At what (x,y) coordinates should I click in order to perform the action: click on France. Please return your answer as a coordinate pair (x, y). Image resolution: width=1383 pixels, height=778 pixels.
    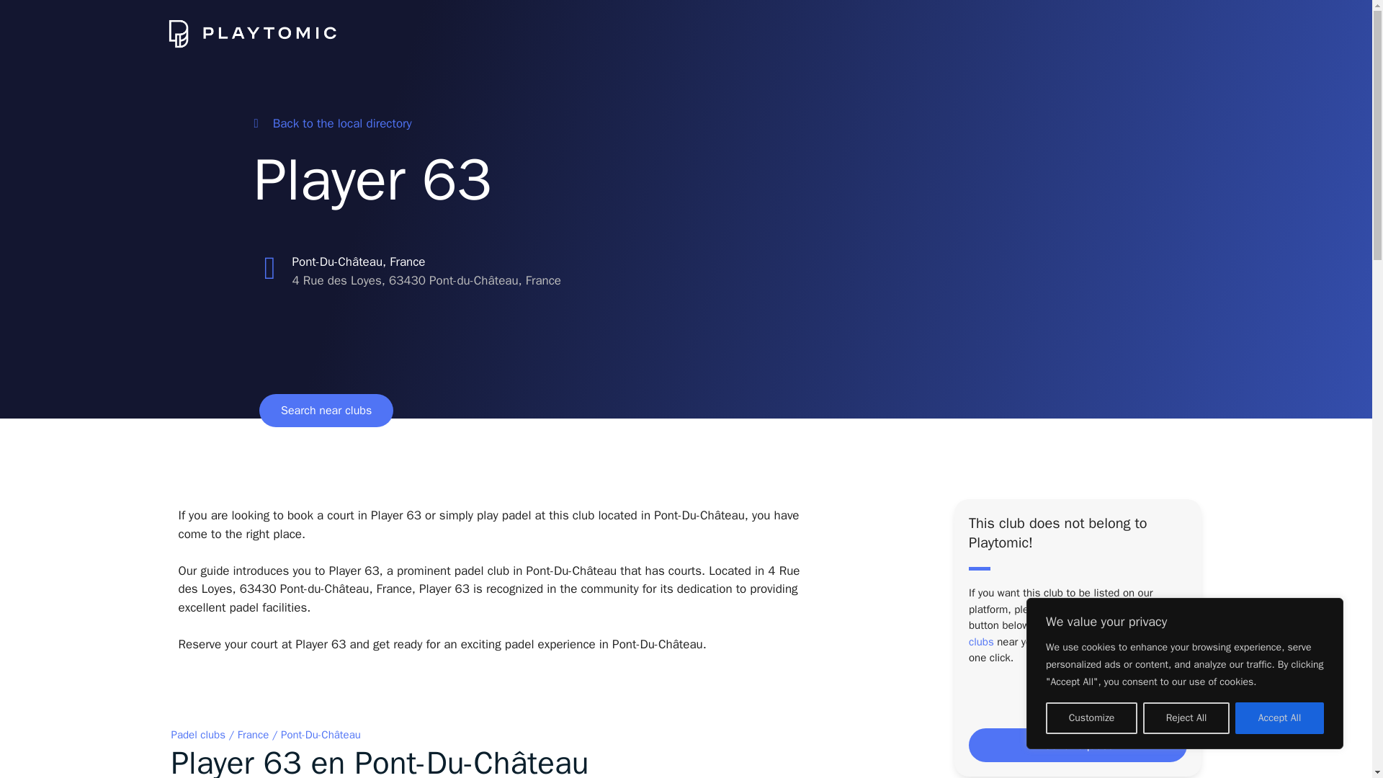
    Looking at the image, I should click on (253, 735).